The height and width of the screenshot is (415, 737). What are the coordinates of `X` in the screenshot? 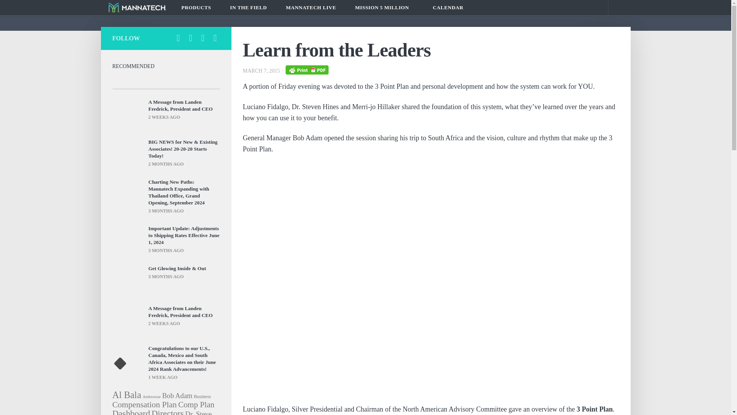 It's located at (190, 38).